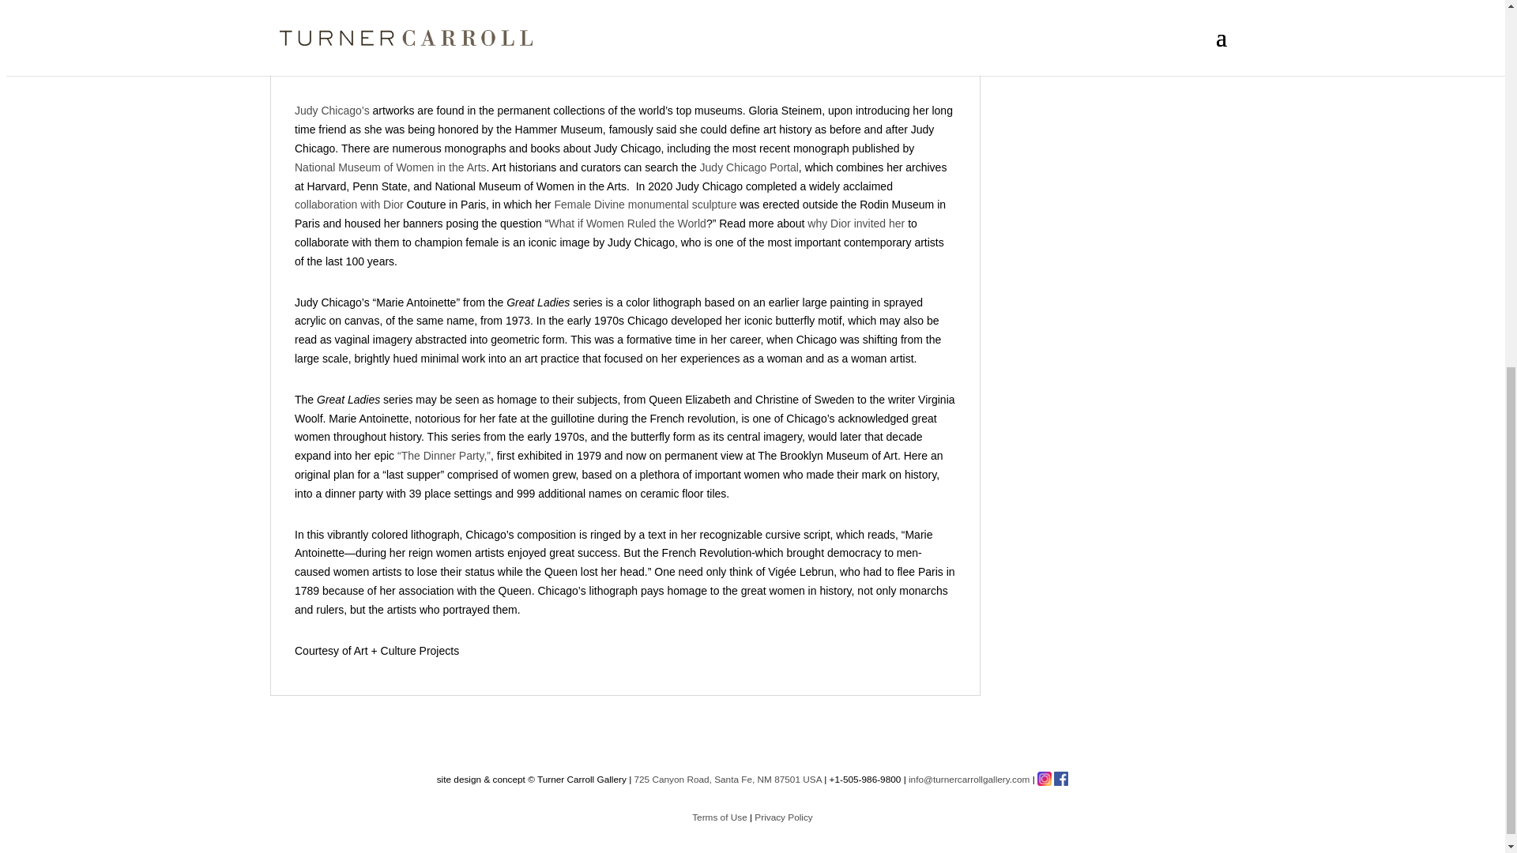 This screenshot has width=1517, height=853. Describe the element at coordinates (390, 167) in the screenshot. I see `National Museum of Women in the Arts` at that location.